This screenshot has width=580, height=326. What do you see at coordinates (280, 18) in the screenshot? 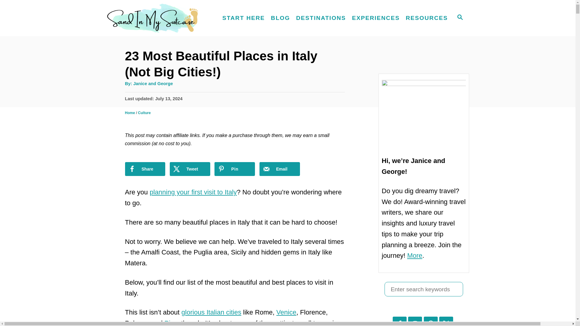
I see `BLOG` at bounding box center [280, 18].